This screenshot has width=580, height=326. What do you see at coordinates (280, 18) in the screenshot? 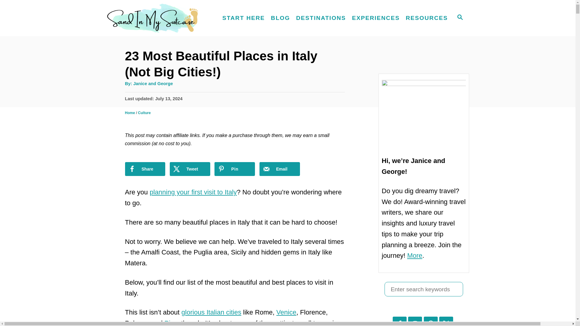
I see `BLOG` at bounding box center [280, 18].